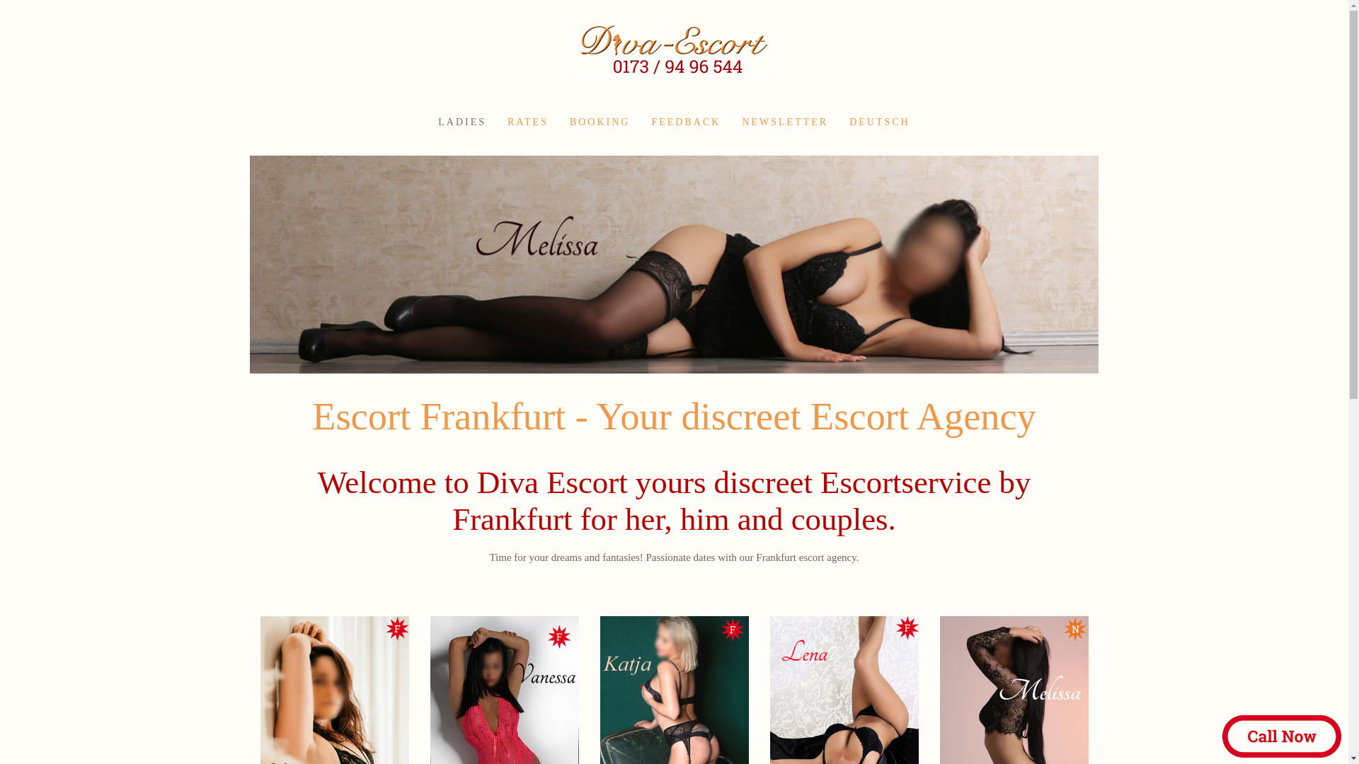 The height and width of the screenshot is (764, 1359). What do you see at coordinates (685, 122) in the screenshot?
I see `Feedback online` at bounding box center [685, 122].